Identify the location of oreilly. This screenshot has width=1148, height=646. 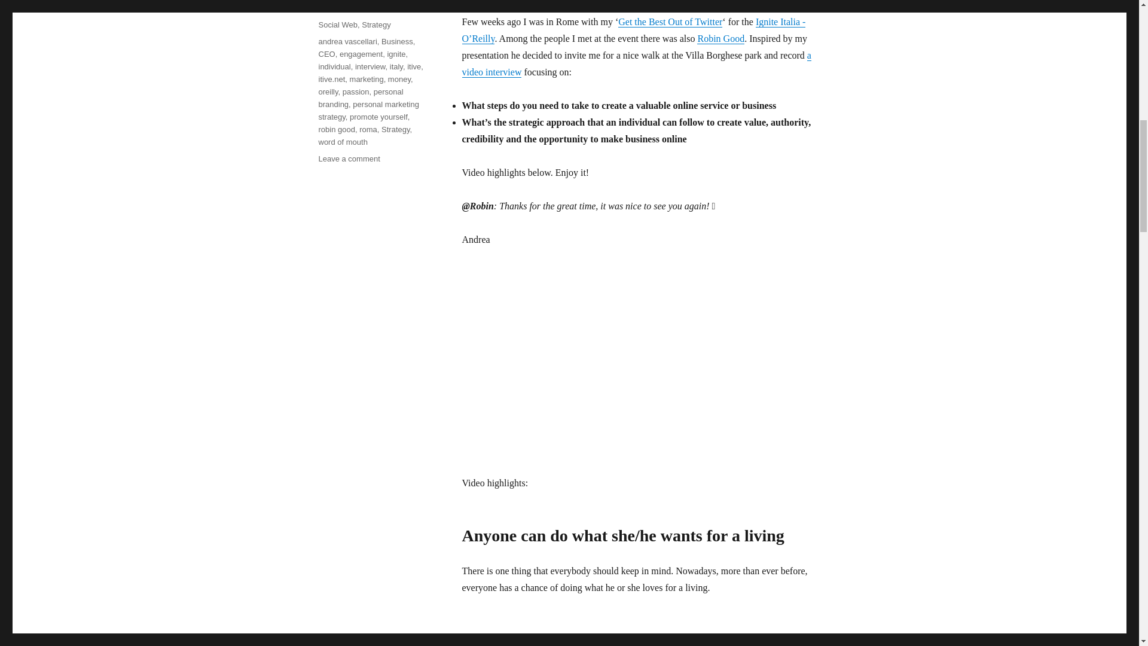
(328, 91).